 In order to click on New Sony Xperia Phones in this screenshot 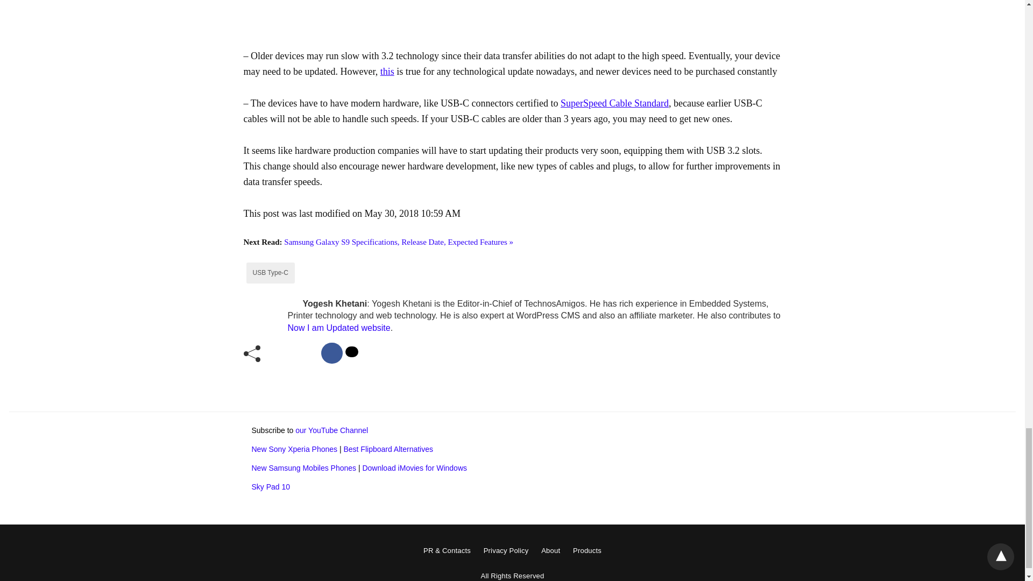, I will do `click(295, 449)`.